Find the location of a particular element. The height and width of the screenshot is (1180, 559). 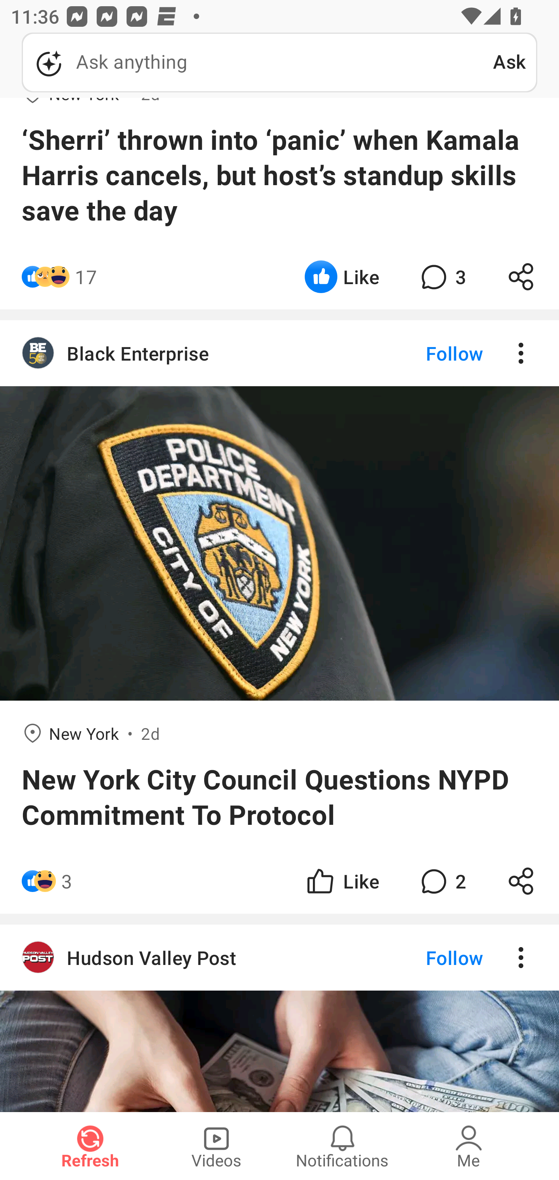

Like is located at coordinates (342, 276).